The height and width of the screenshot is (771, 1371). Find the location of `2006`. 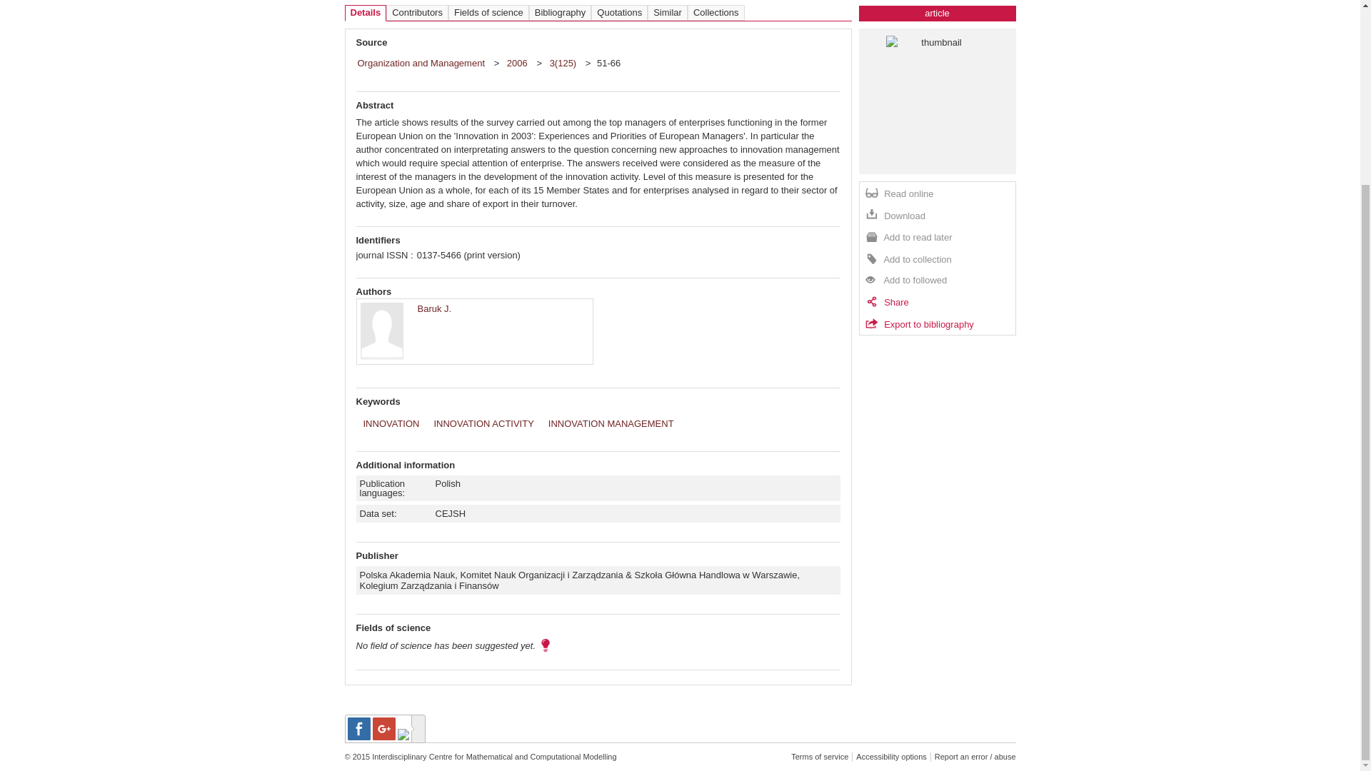

2006 is located at coordinates (518, 63).